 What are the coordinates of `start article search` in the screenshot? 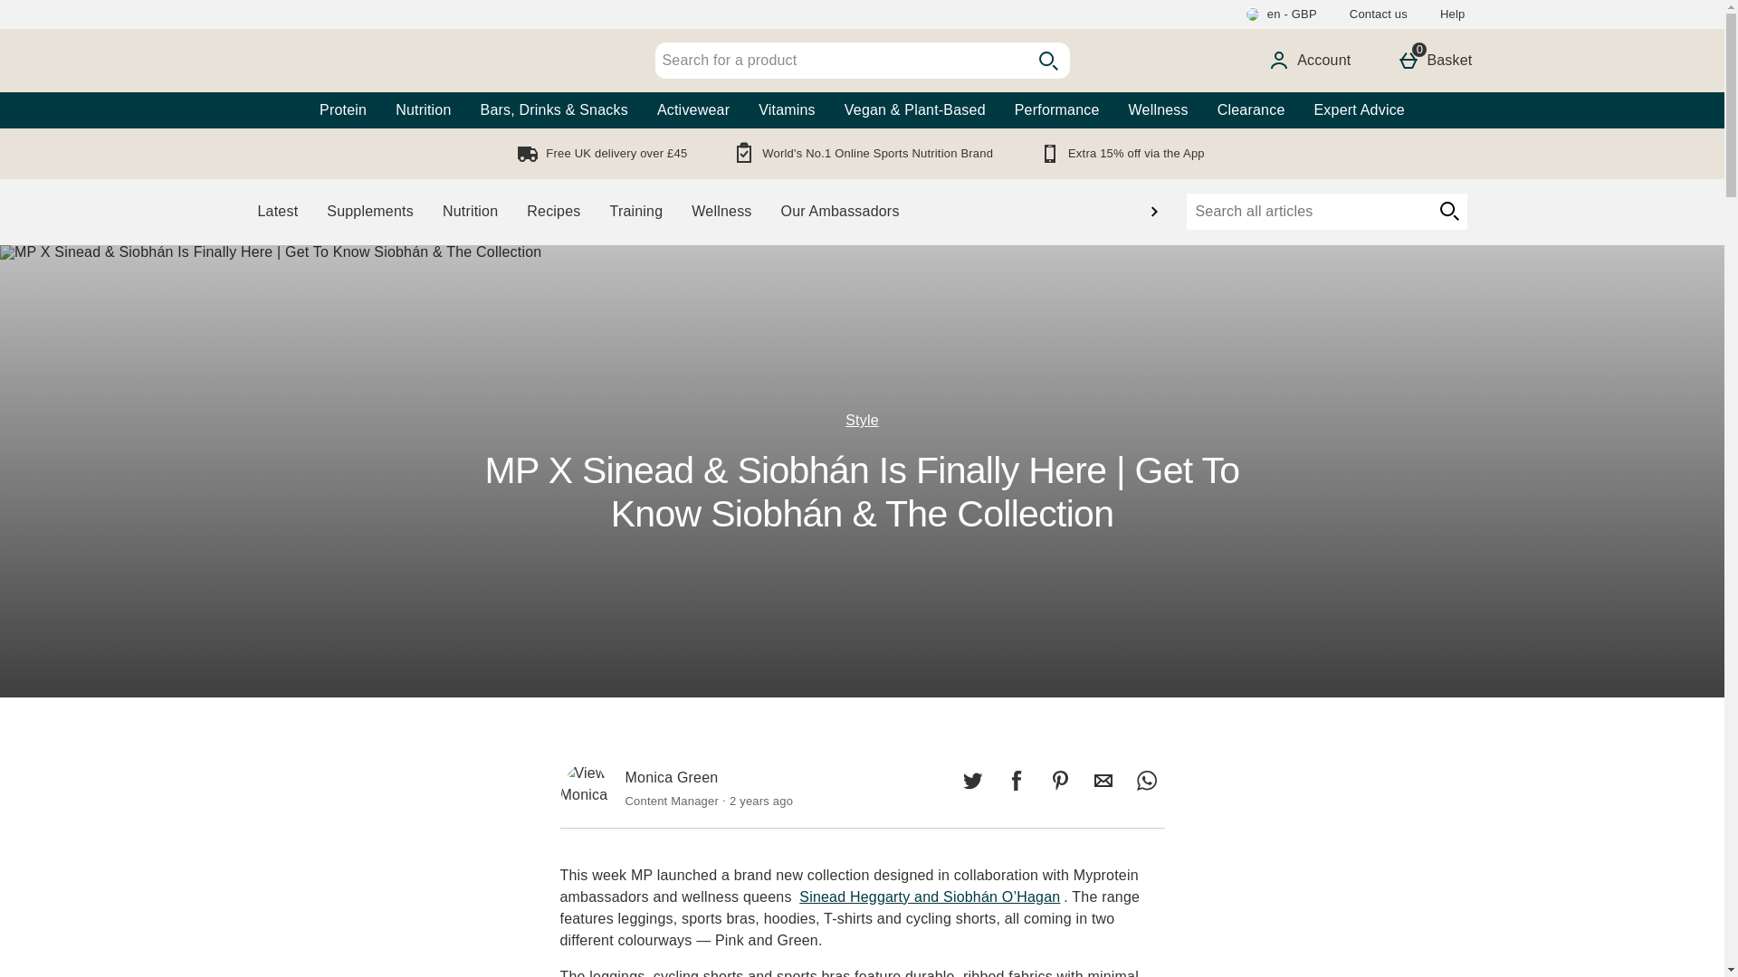 It's located at (1448, 211).